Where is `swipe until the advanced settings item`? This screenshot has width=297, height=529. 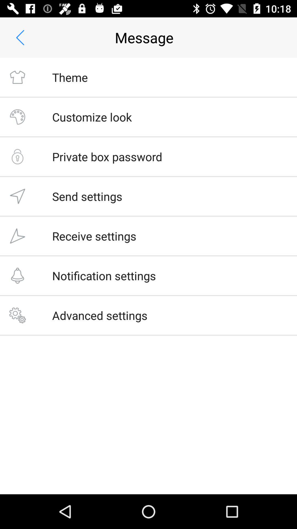 swipe until the advanced settings item is located at coordinates (100, 315).